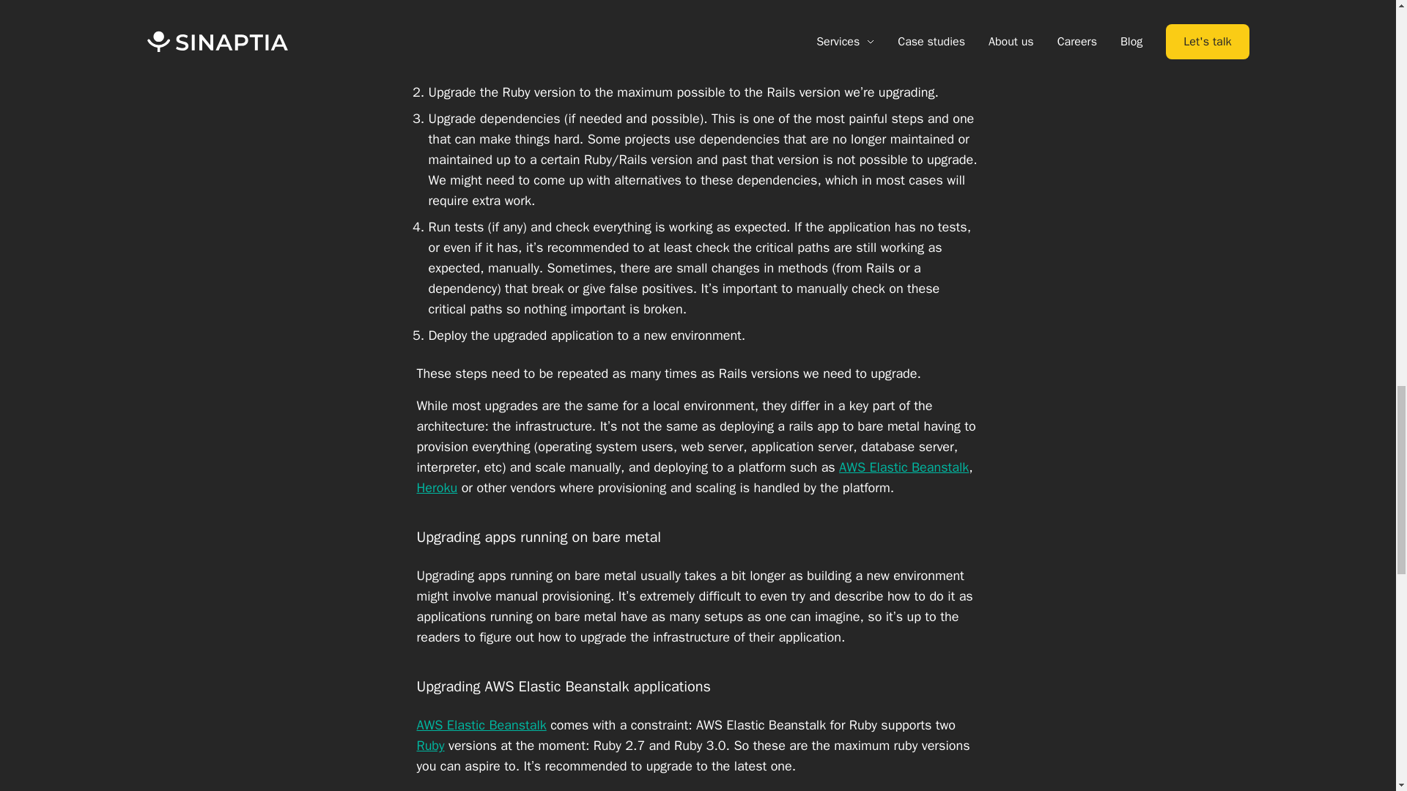 This screenshot has width=1407, height=791. What do you see at coordinates (430, 746) in the screenshot?
I see `Ruby` at bounding box center [430, 746].